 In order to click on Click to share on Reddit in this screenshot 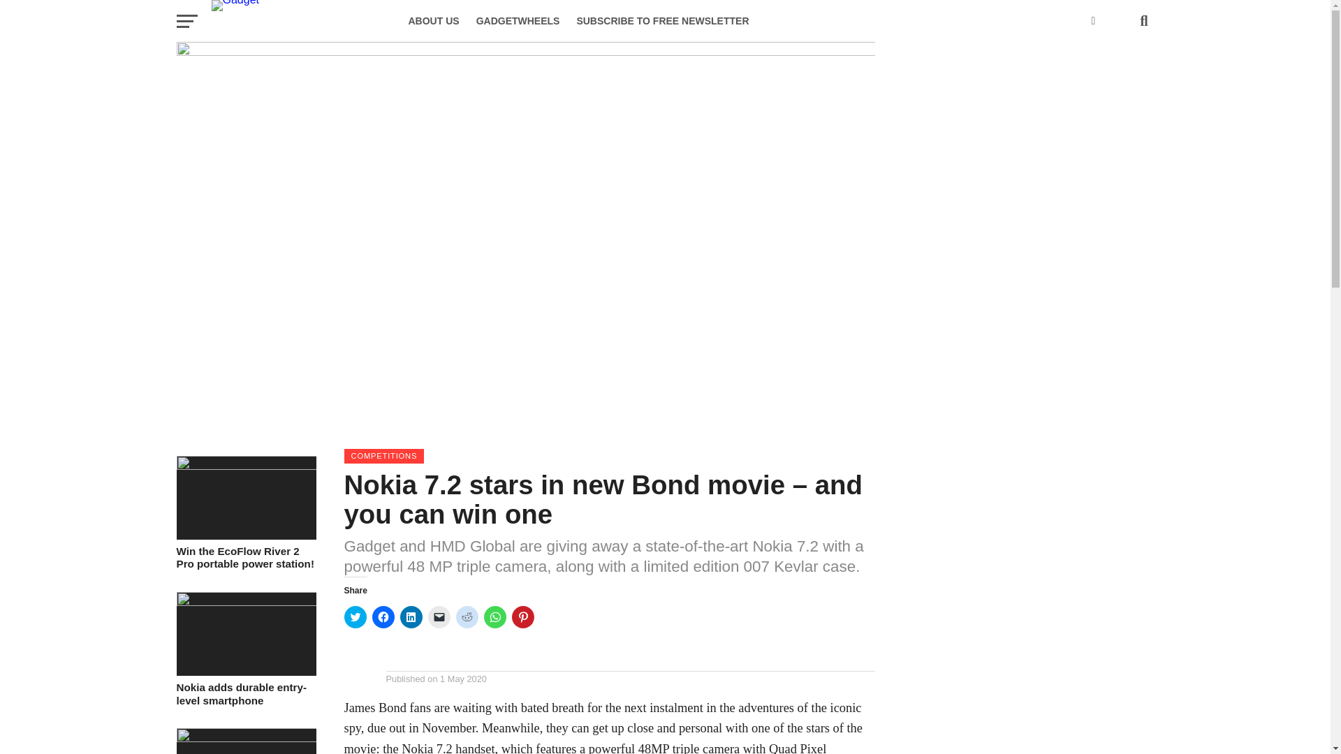, I will do `click(467, 617)`.